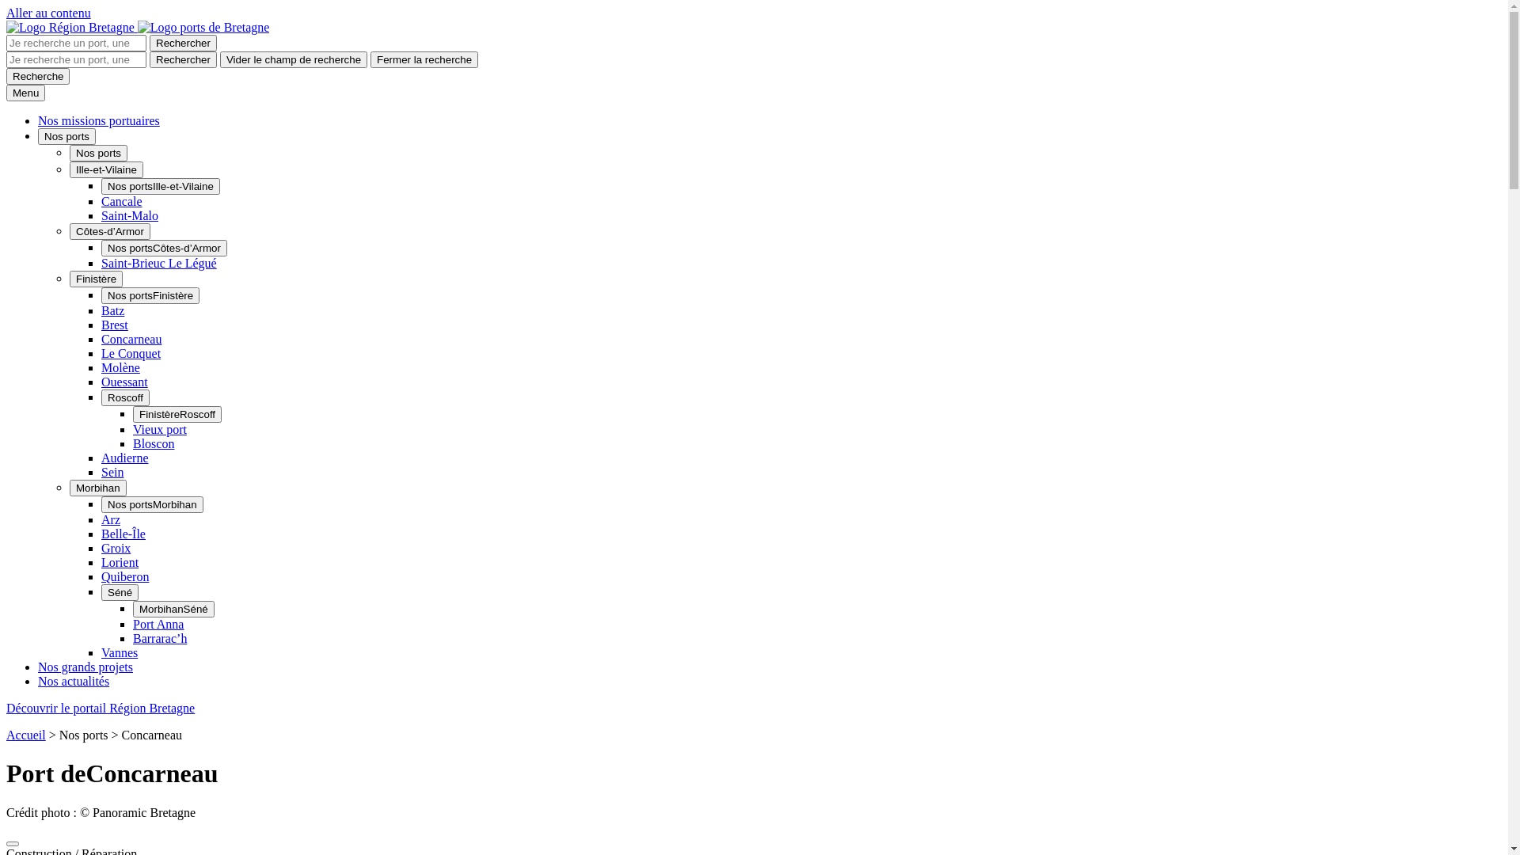 The height and width of the screenshot is (855, 1520). What do you see at coordinates (49, 13) in the screenshot?
I see `Aller au contenu` at bounding box center [49, 13].